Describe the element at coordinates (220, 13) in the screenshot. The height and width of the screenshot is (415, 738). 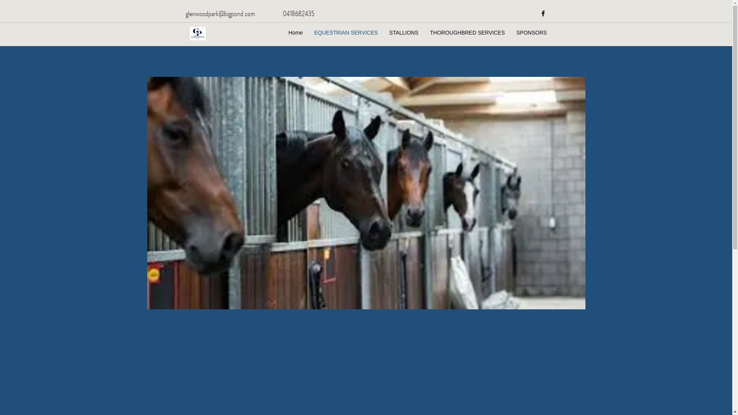
I see `glenwoodpark@bigpond.com` at that location.